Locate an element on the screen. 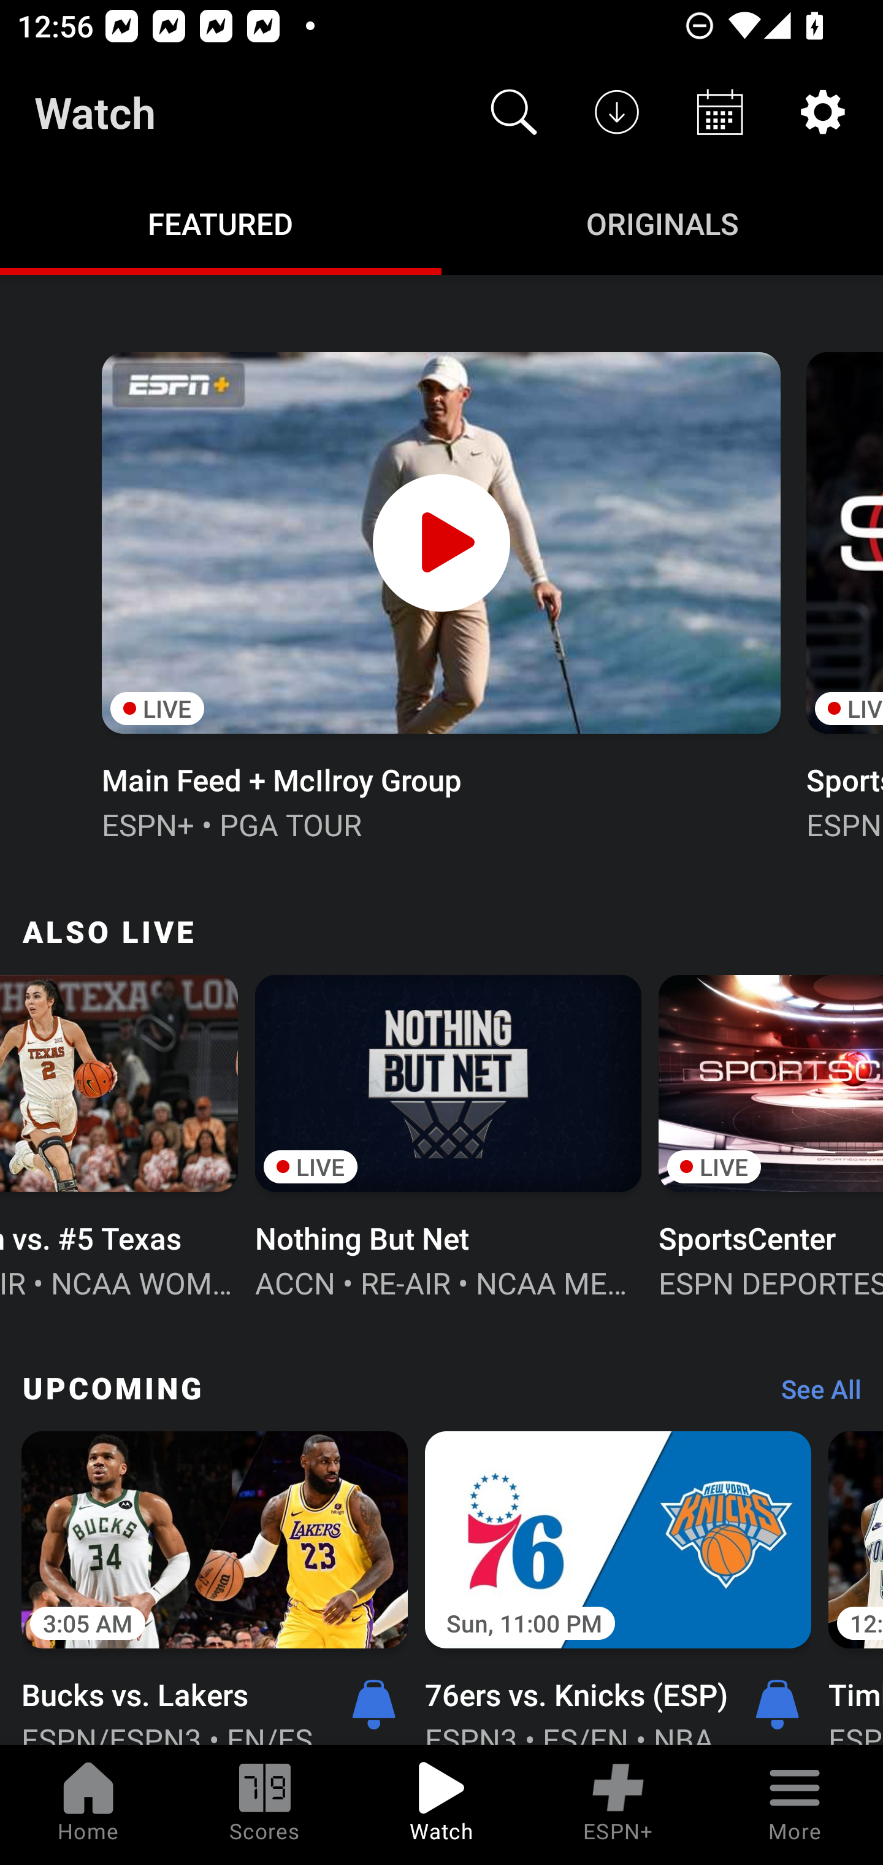 The width and height of the screenshot is (883, 1865). See All is located at coordinates (812, 1395).